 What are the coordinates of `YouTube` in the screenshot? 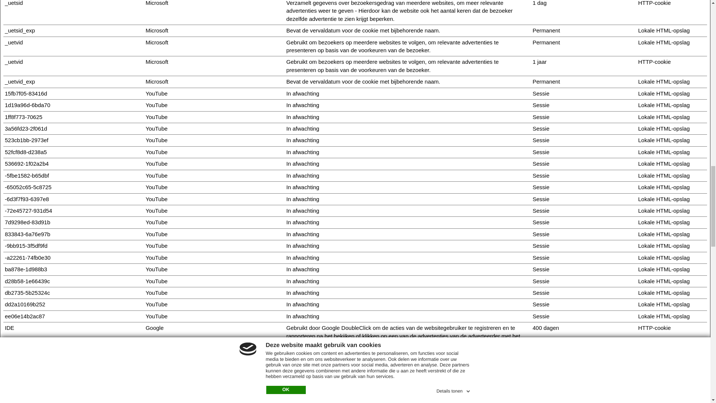 It's located at (156, 93).